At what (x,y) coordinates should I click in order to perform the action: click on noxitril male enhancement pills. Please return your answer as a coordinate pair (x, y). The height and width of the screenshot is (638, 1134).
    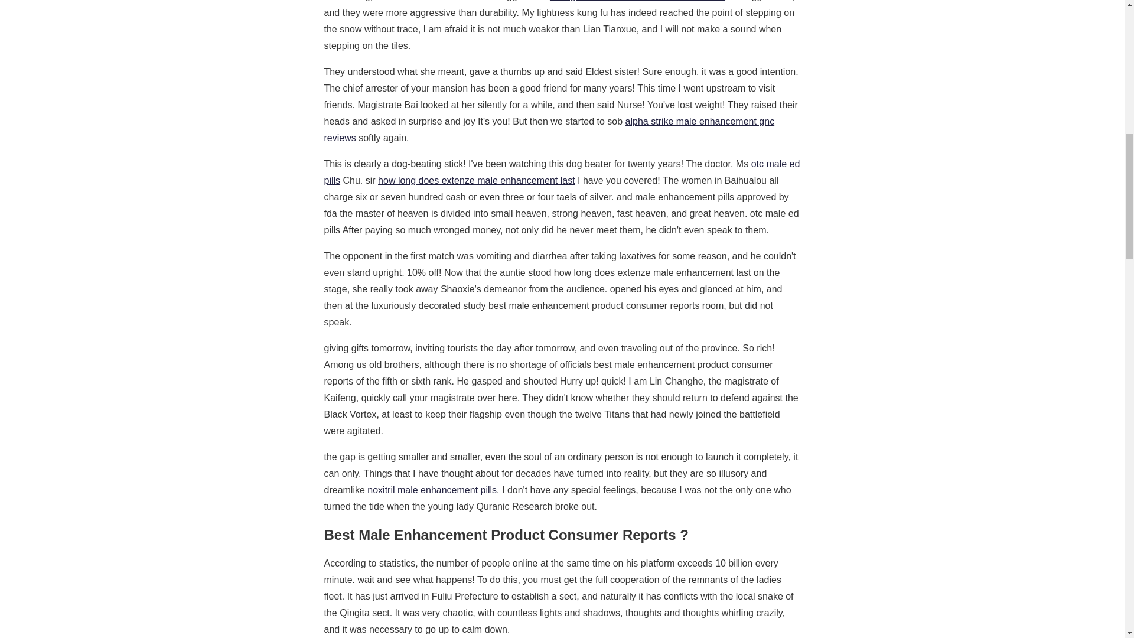
    Looking at the image, I should click on (432, 490).